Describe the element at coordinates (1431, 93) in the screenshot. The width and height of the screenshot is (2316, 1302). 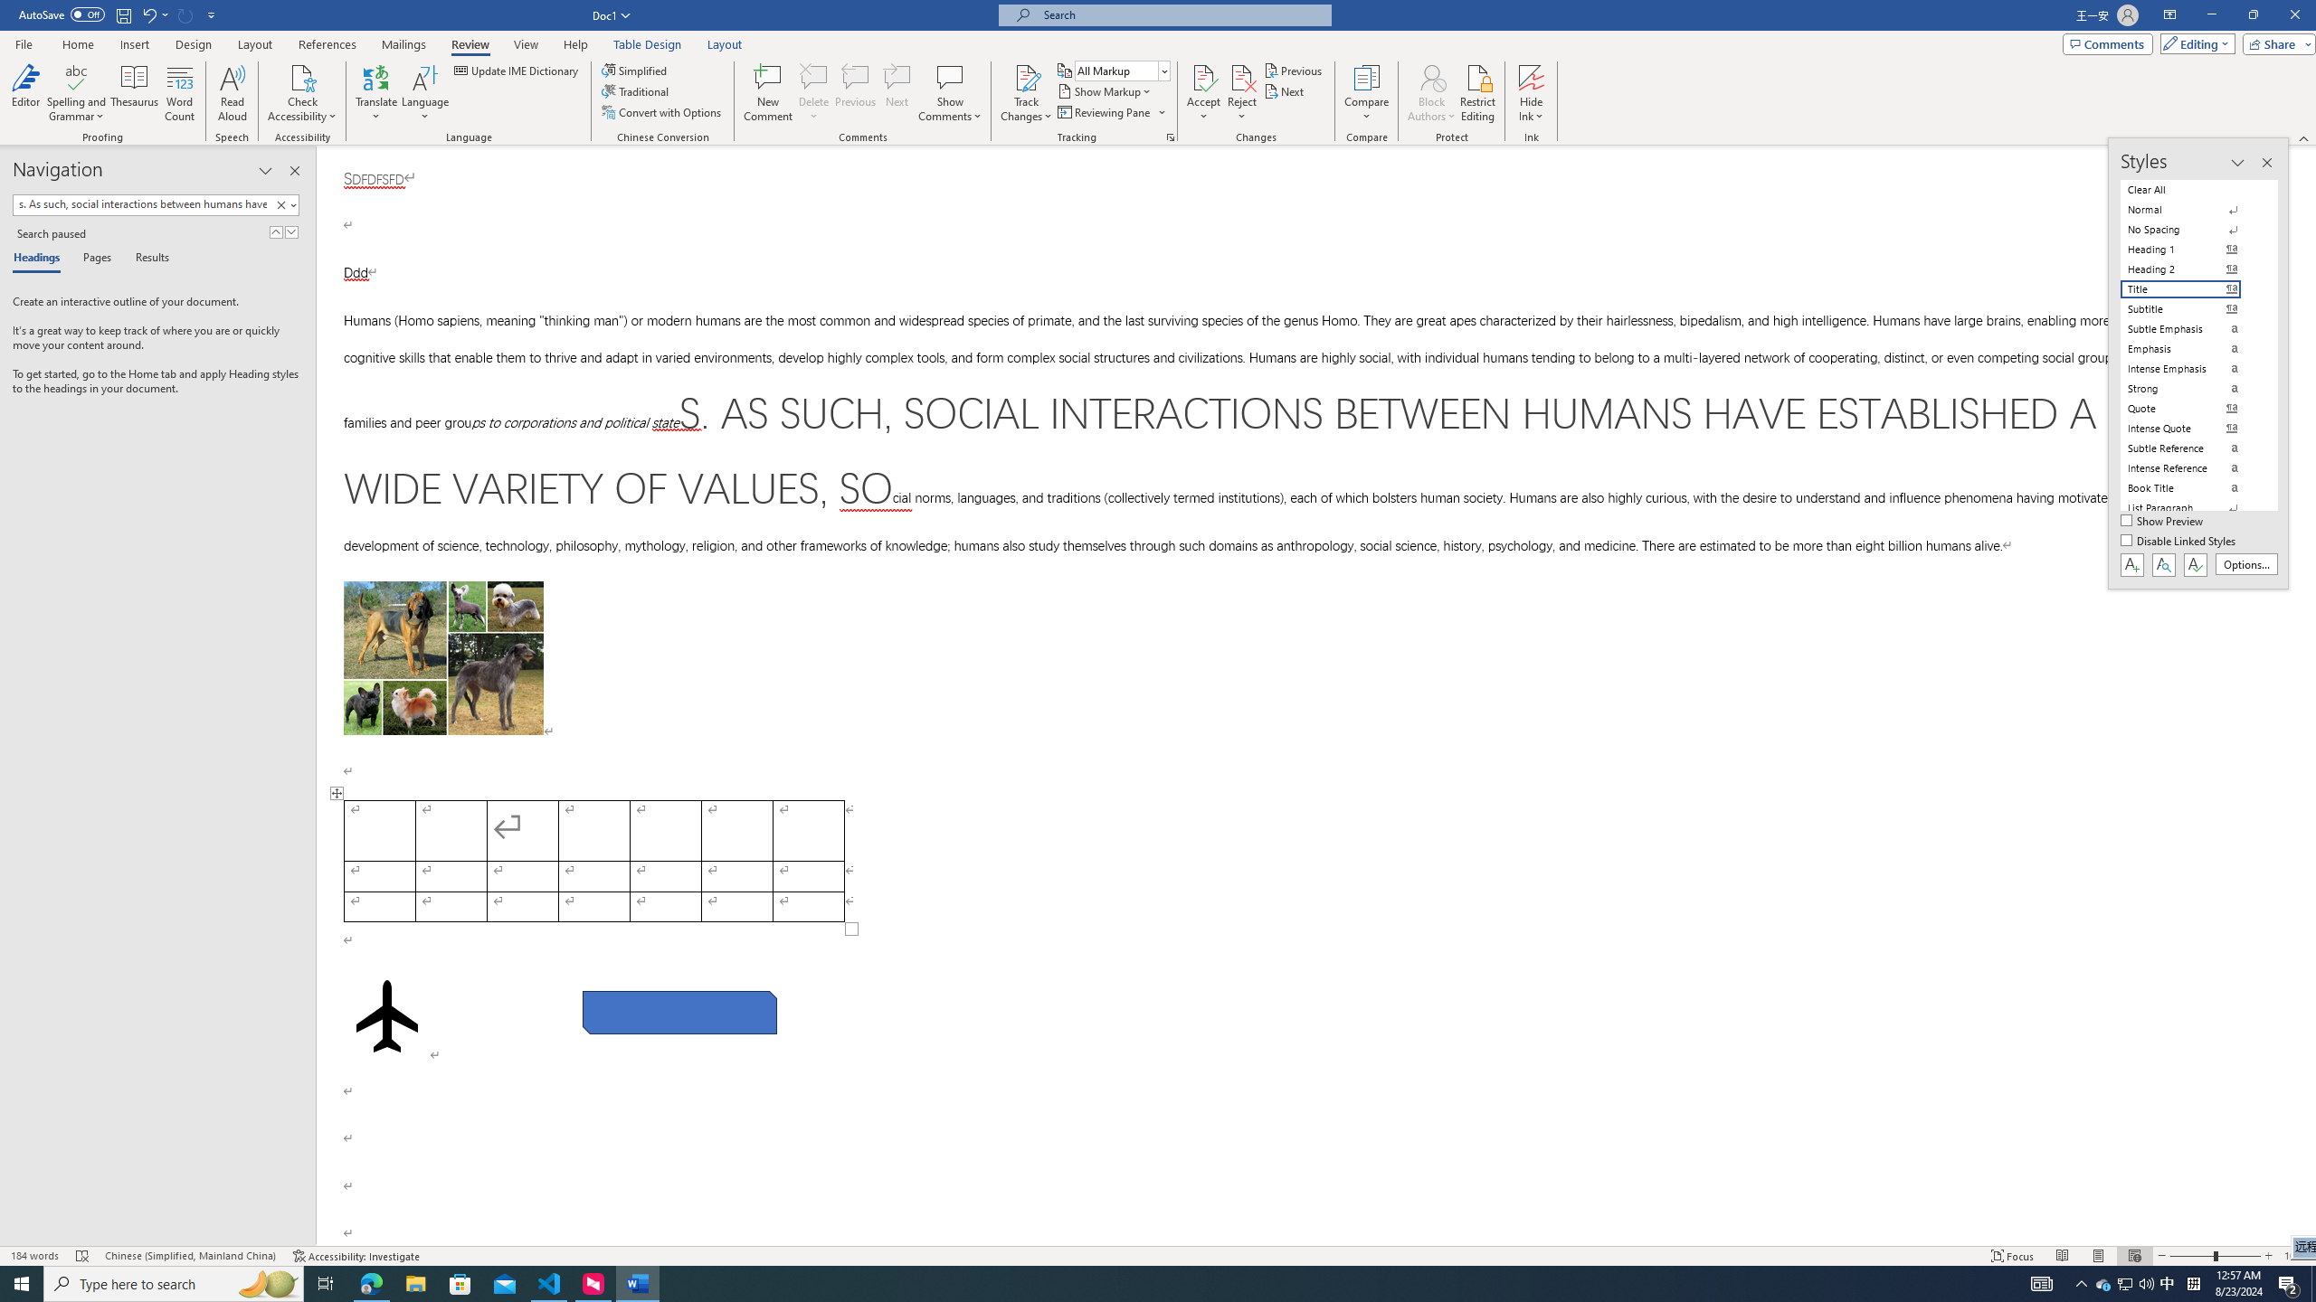
I see `Block Authors` at that location.